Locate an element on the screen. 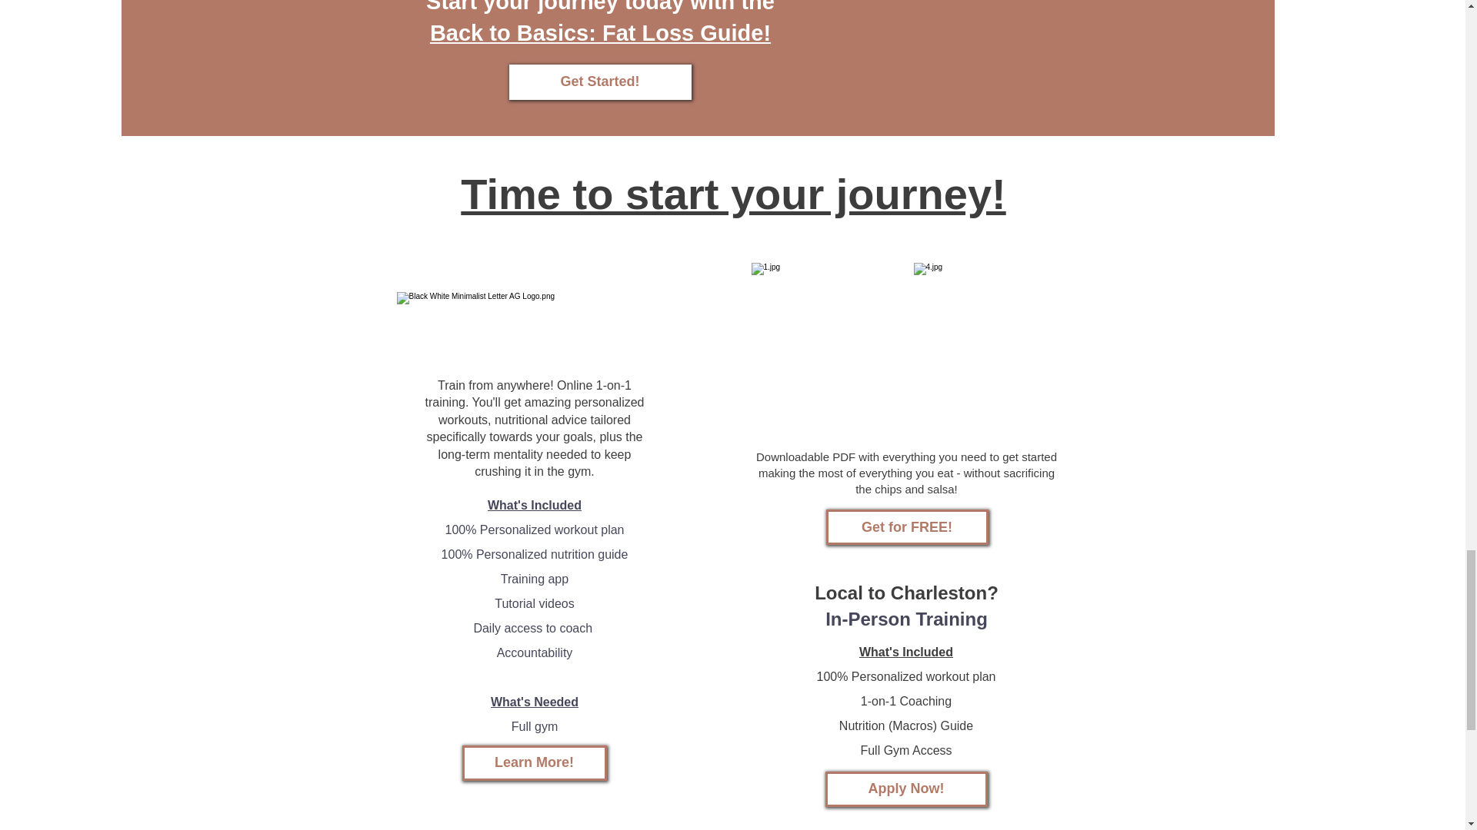  Get for FREE! is located at coordinates (906, 527).